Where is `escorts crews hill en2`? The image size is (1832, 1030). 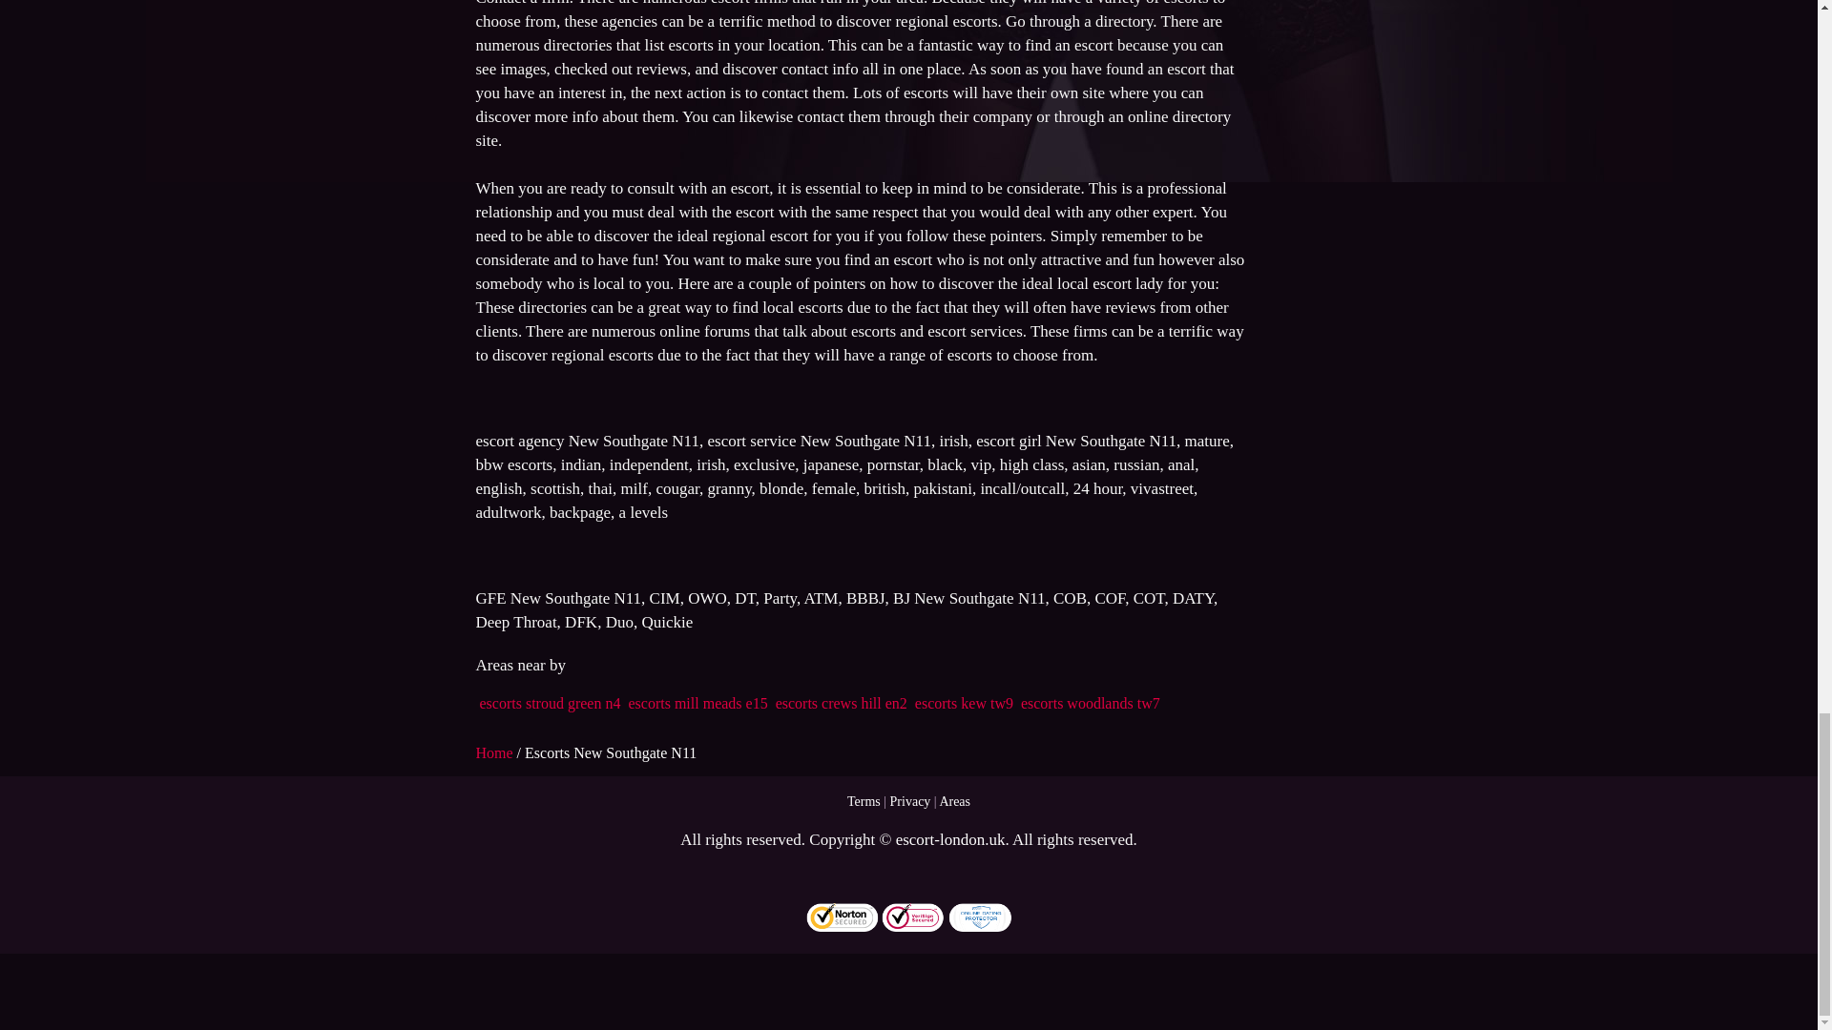 escorts crews hill en2 is located at coordinates (841, 704).